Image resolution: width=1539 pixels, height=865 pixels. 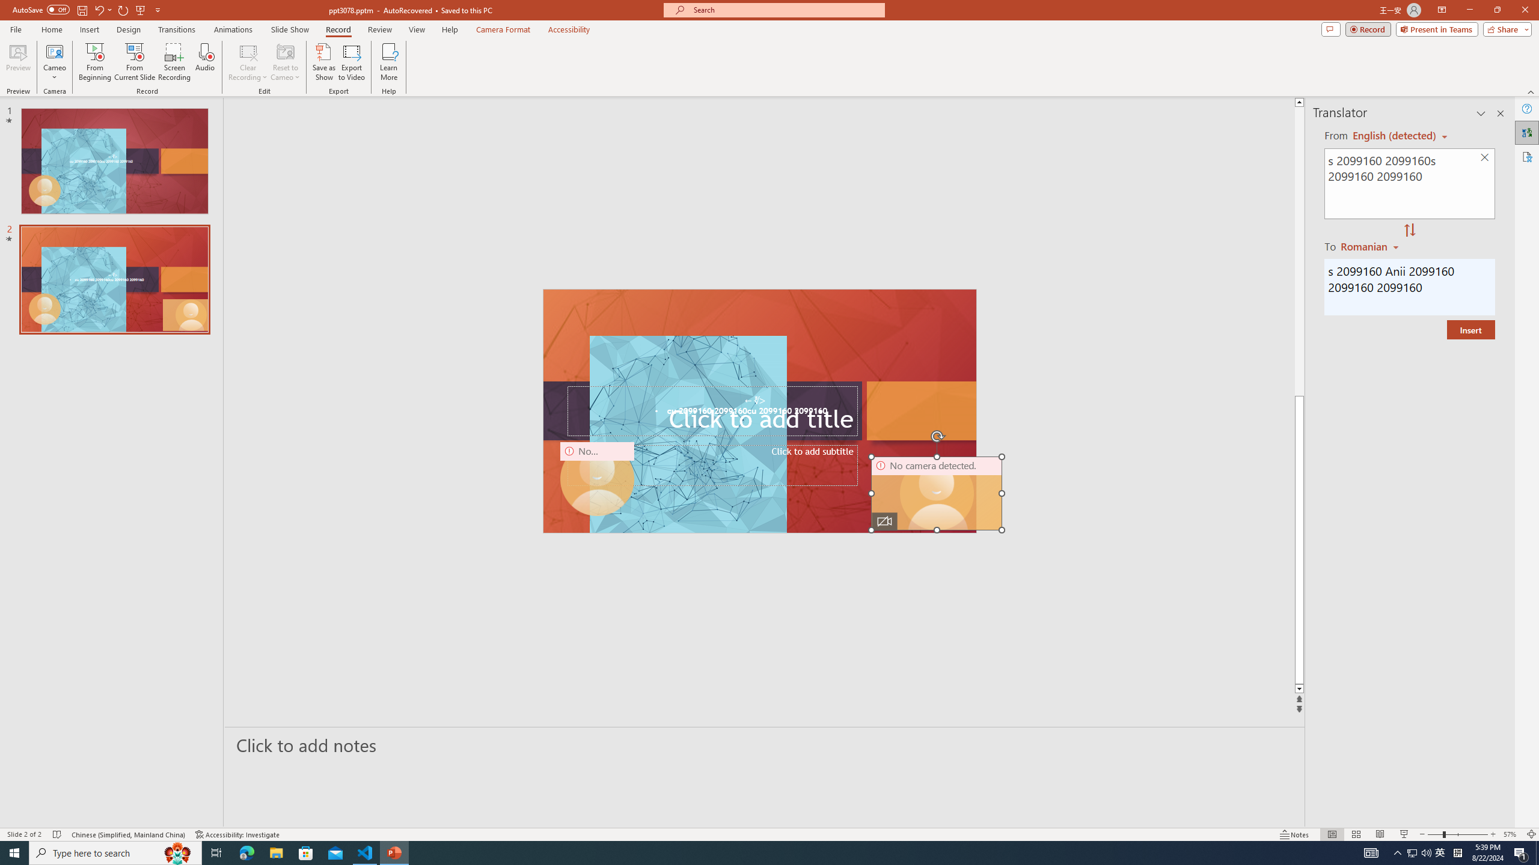 I want to click on From Beginning..., so click(x=94, y=62).